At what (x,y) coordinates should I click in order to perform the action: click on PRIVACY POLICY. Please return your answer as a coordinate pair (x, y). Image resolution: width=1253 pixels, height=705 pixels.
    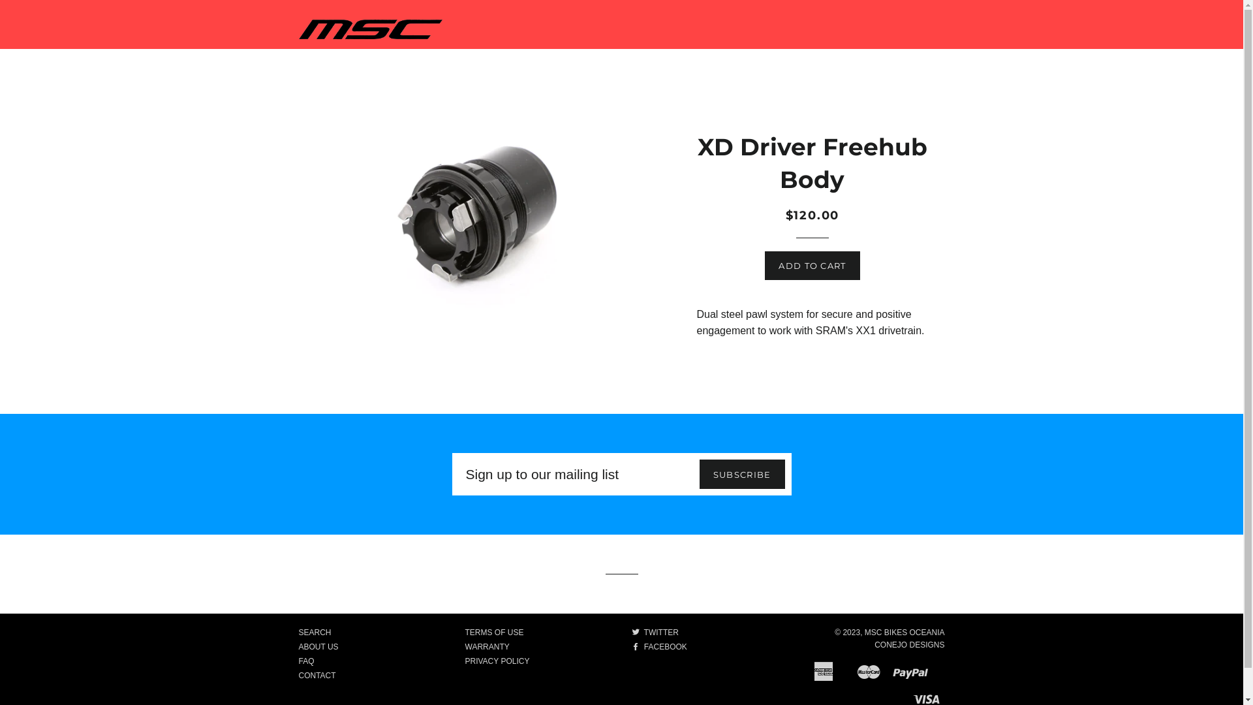
    Looking at the image, I should click on (497, 661).